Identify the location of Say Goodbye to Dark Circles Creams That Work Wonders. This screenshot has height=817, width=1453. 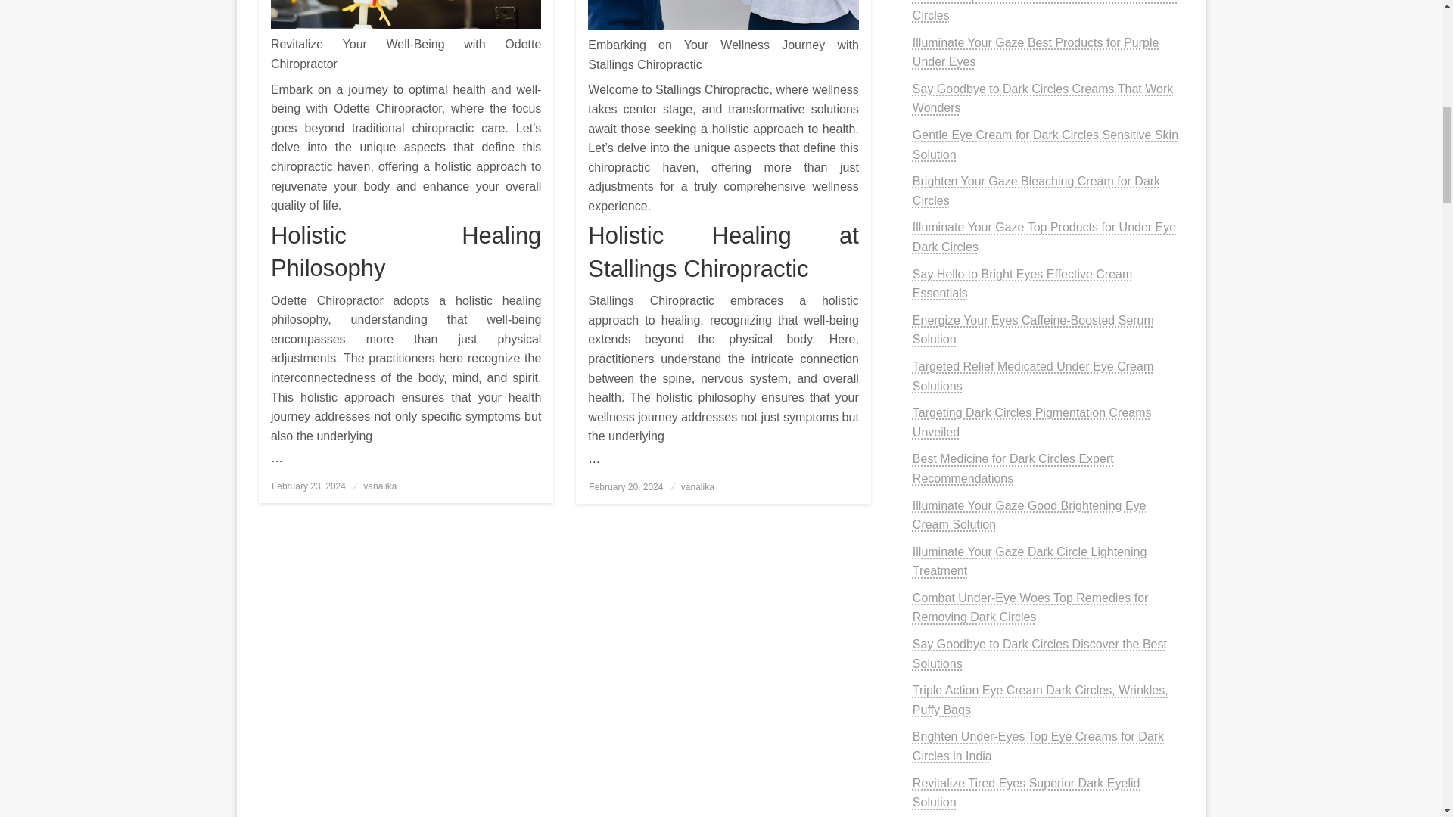
(1042, 98).